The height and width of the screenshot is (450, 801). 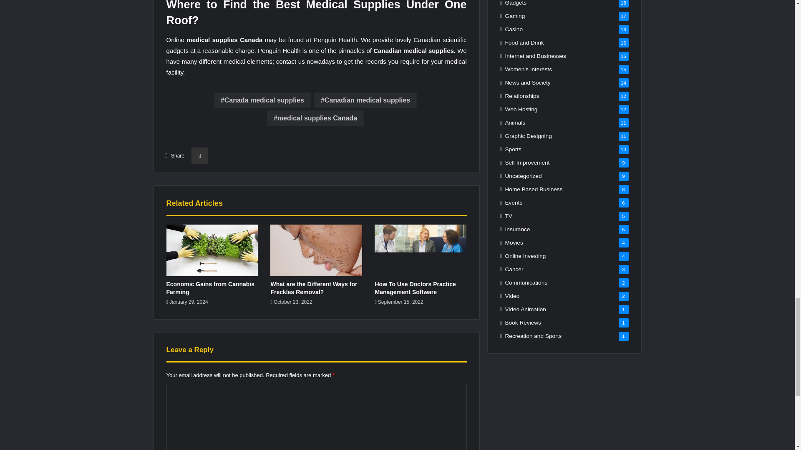 I want to click on Canada medical supplies, so click(x=262, y=100).